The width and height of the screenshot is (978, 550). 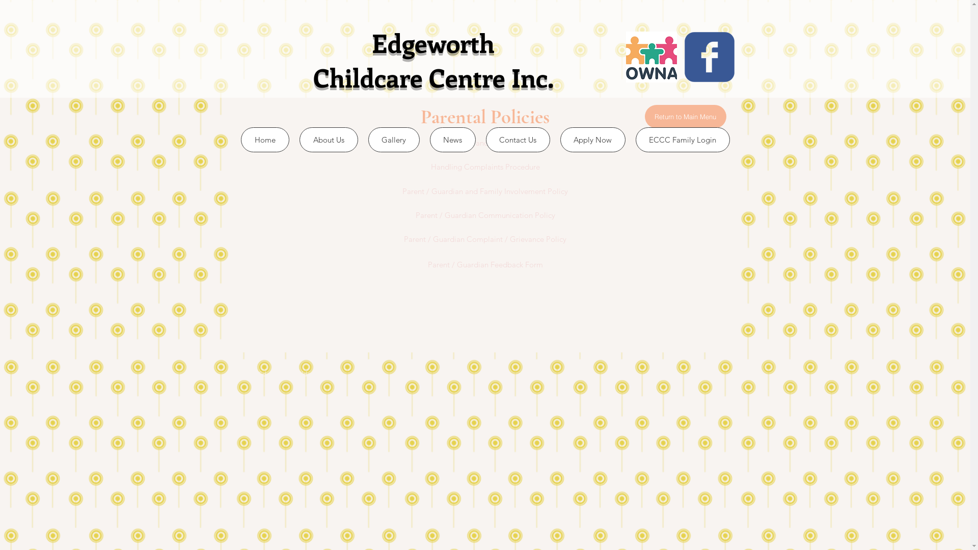 I want to click on Parent / Guardian Feedback Form, so click(x=485, y=264).